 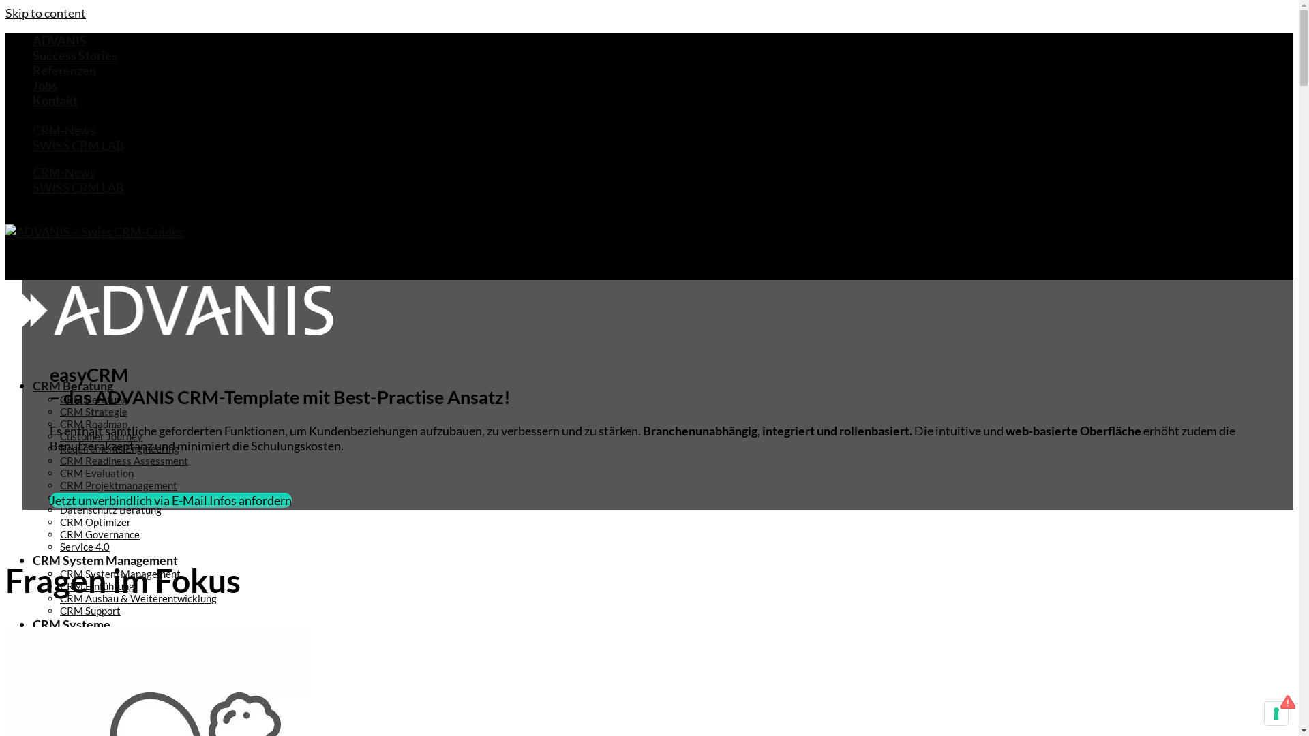 What do you see at coordinates (105, 560) in the screenshot?
I see `CRM System Management` at bounding box center [105, 560].